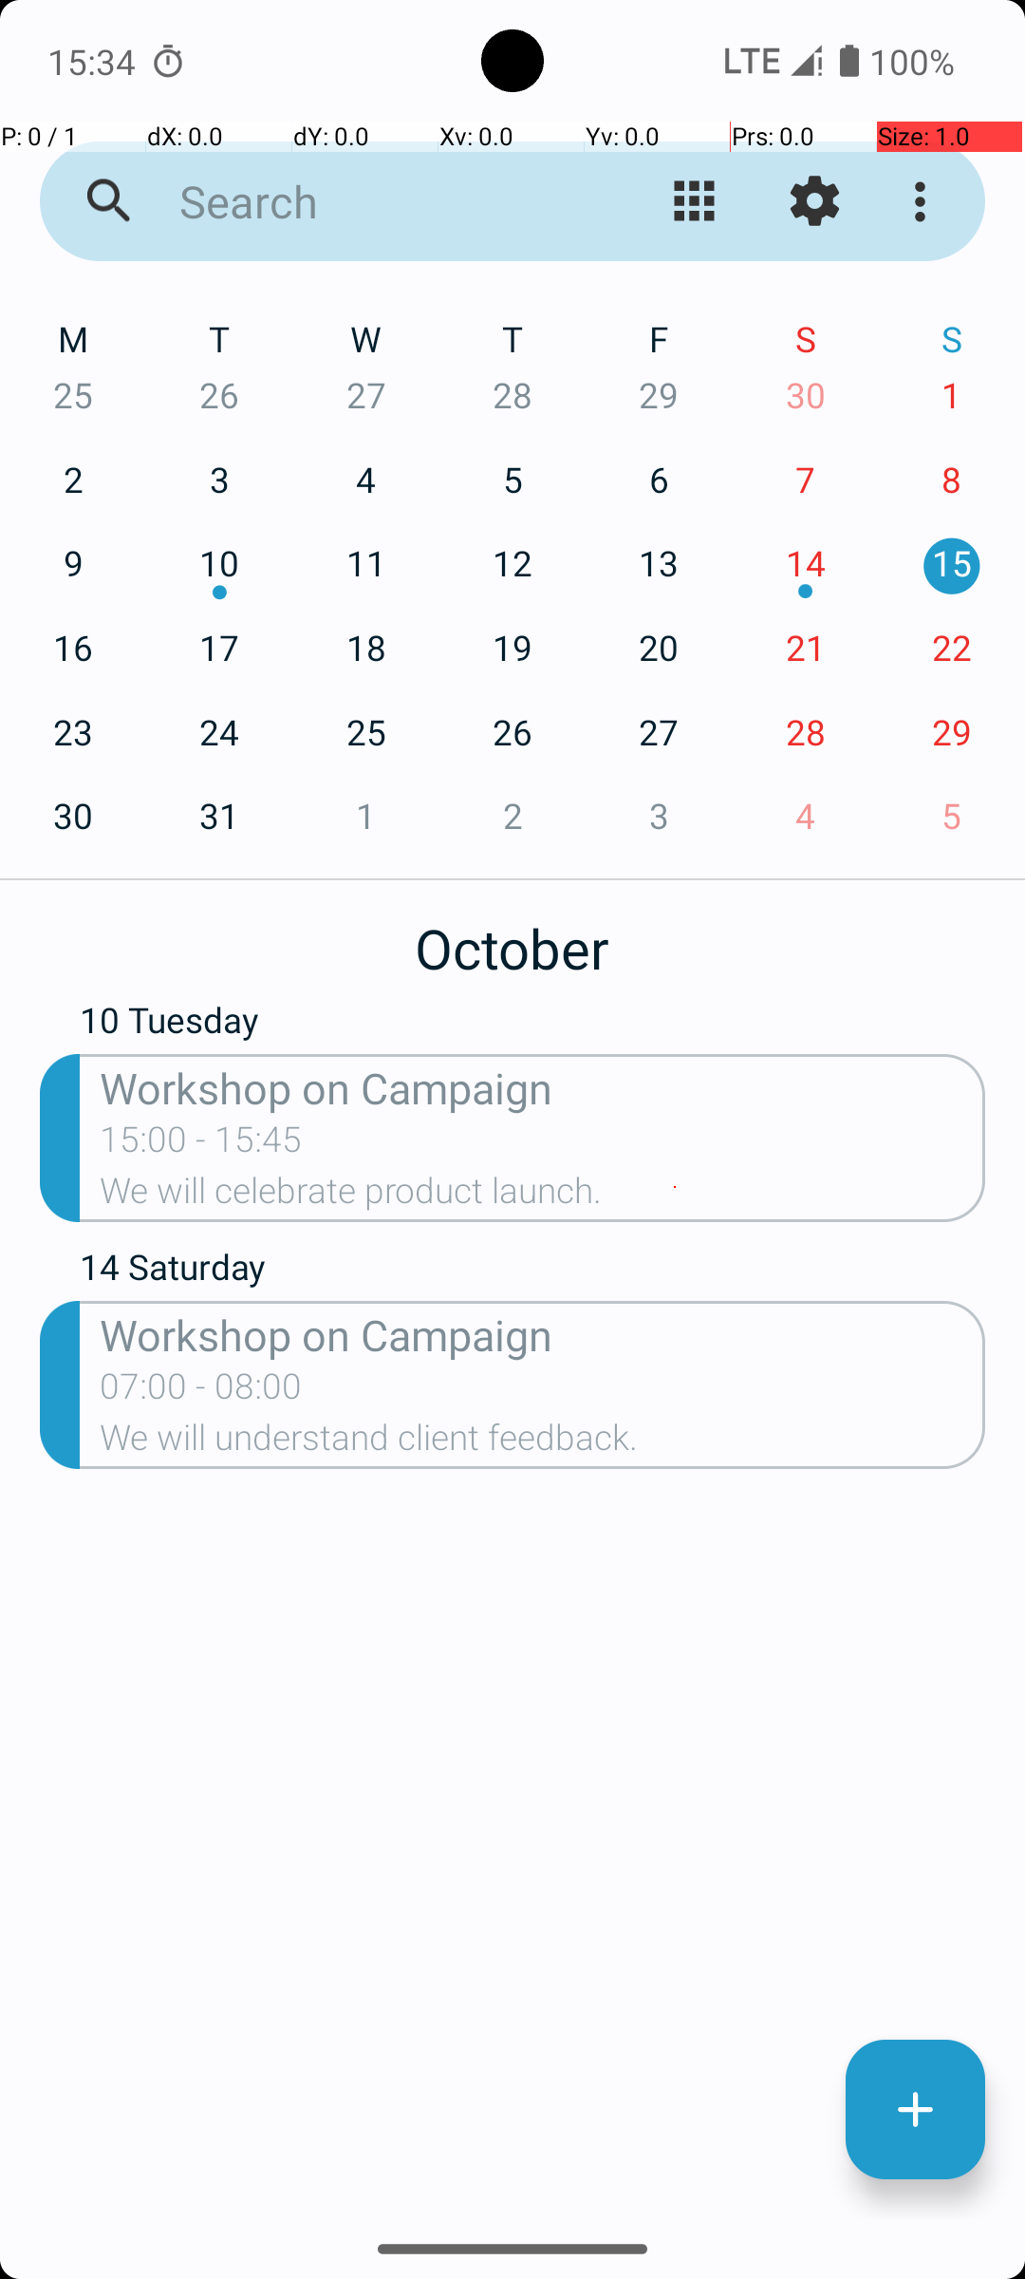 Image resolution: width=1025 pixels, height=2279 pixels. I want to click on 14 Saturday, so click(532, 1271).